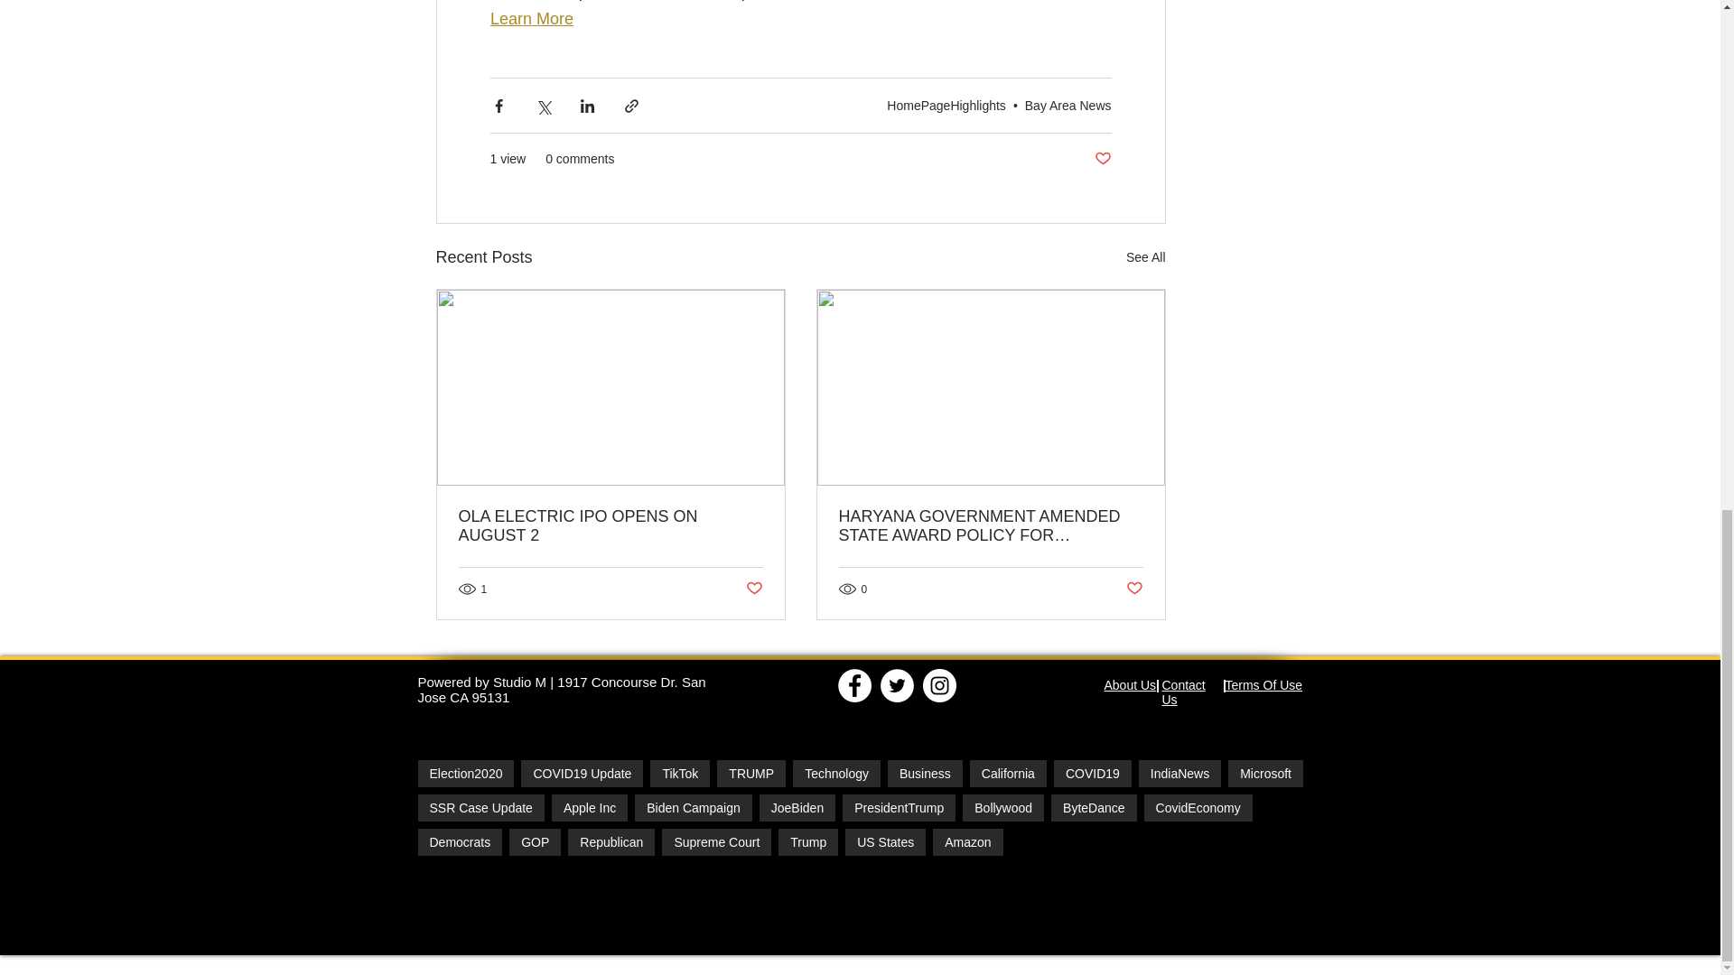  I want to click on Post not marked as liked, so click(1134, 589).